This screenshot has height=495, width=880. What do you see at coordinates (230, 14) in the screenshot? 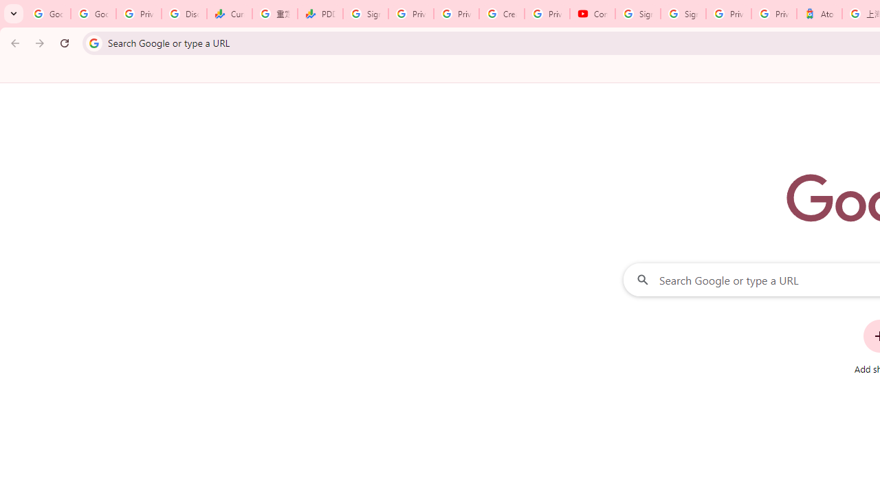
I see `Currencies - Google Finance` at bounding box center [230, 14].